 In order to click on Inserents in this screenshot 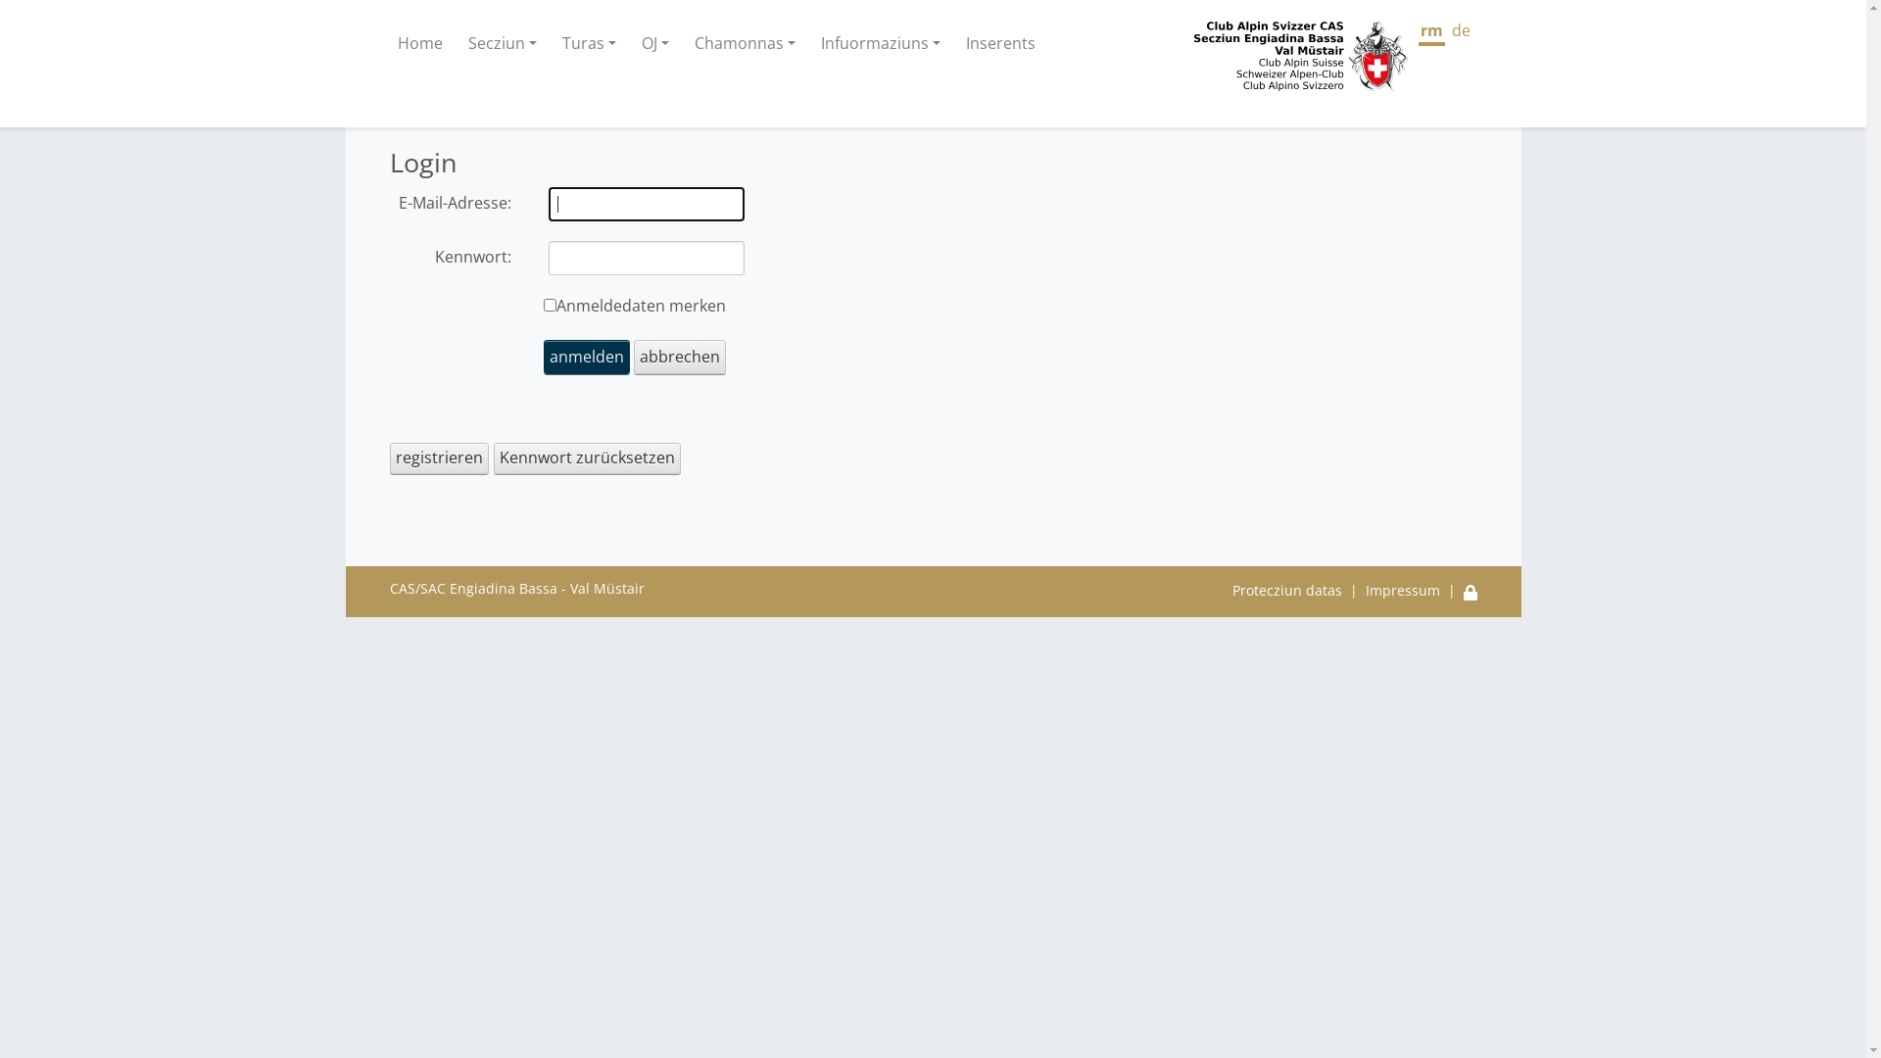, I will do `click(1001, 43)`.